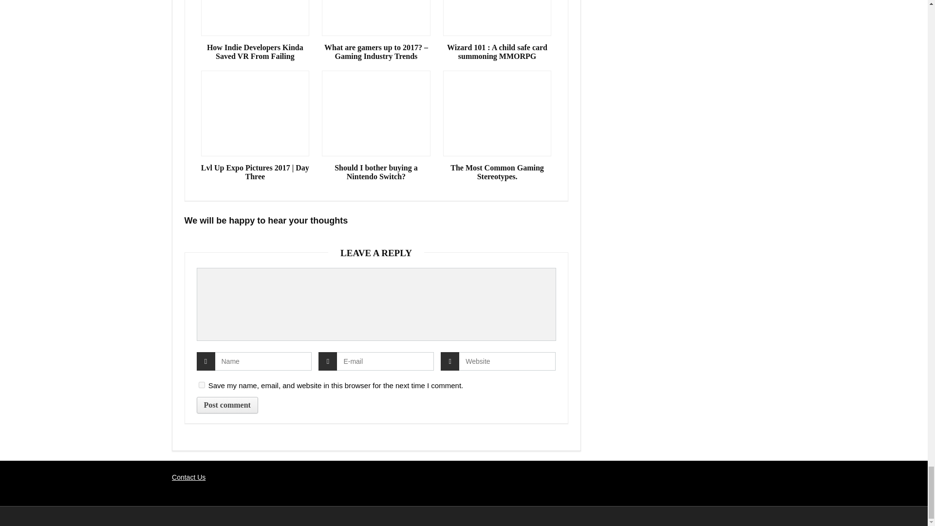 Image resolution: width=935 pixels, height=526 pixels. What do you see at coordinates (497, 172) in the screenshot?
I see `The Most Common Gaming Stereotypes.` at bounding box center [497, 172].